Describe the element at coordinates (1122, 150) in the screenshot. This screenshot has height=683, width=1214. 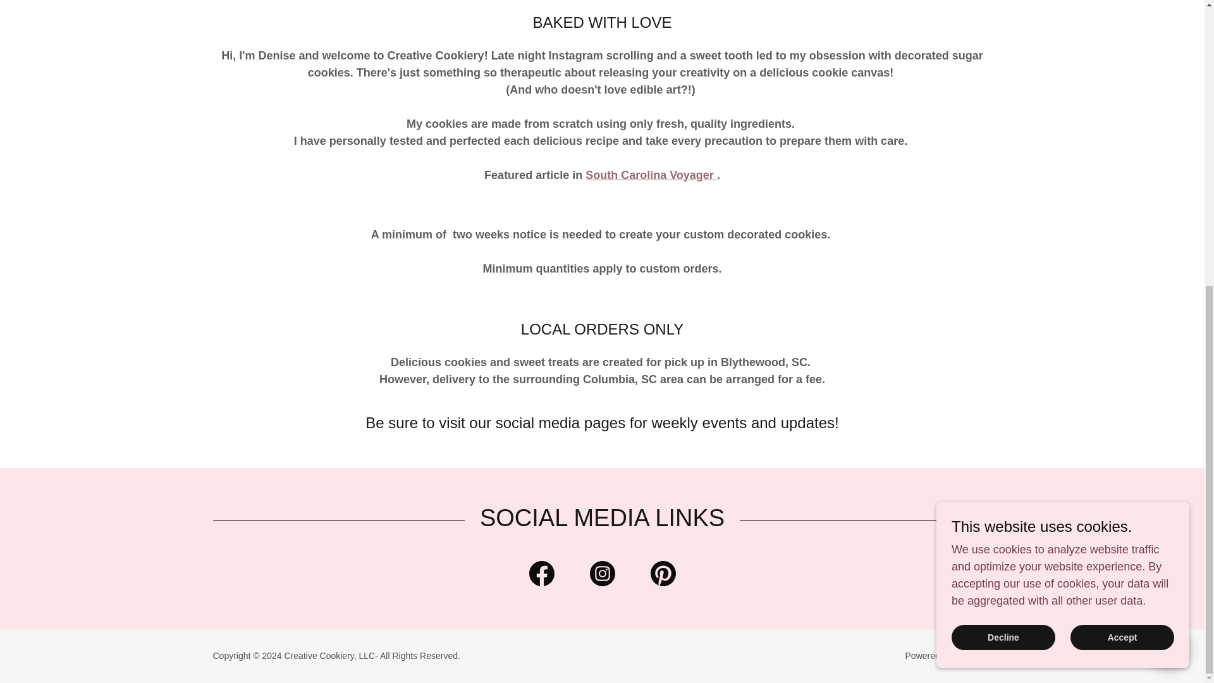
I see `Accept` at that location.